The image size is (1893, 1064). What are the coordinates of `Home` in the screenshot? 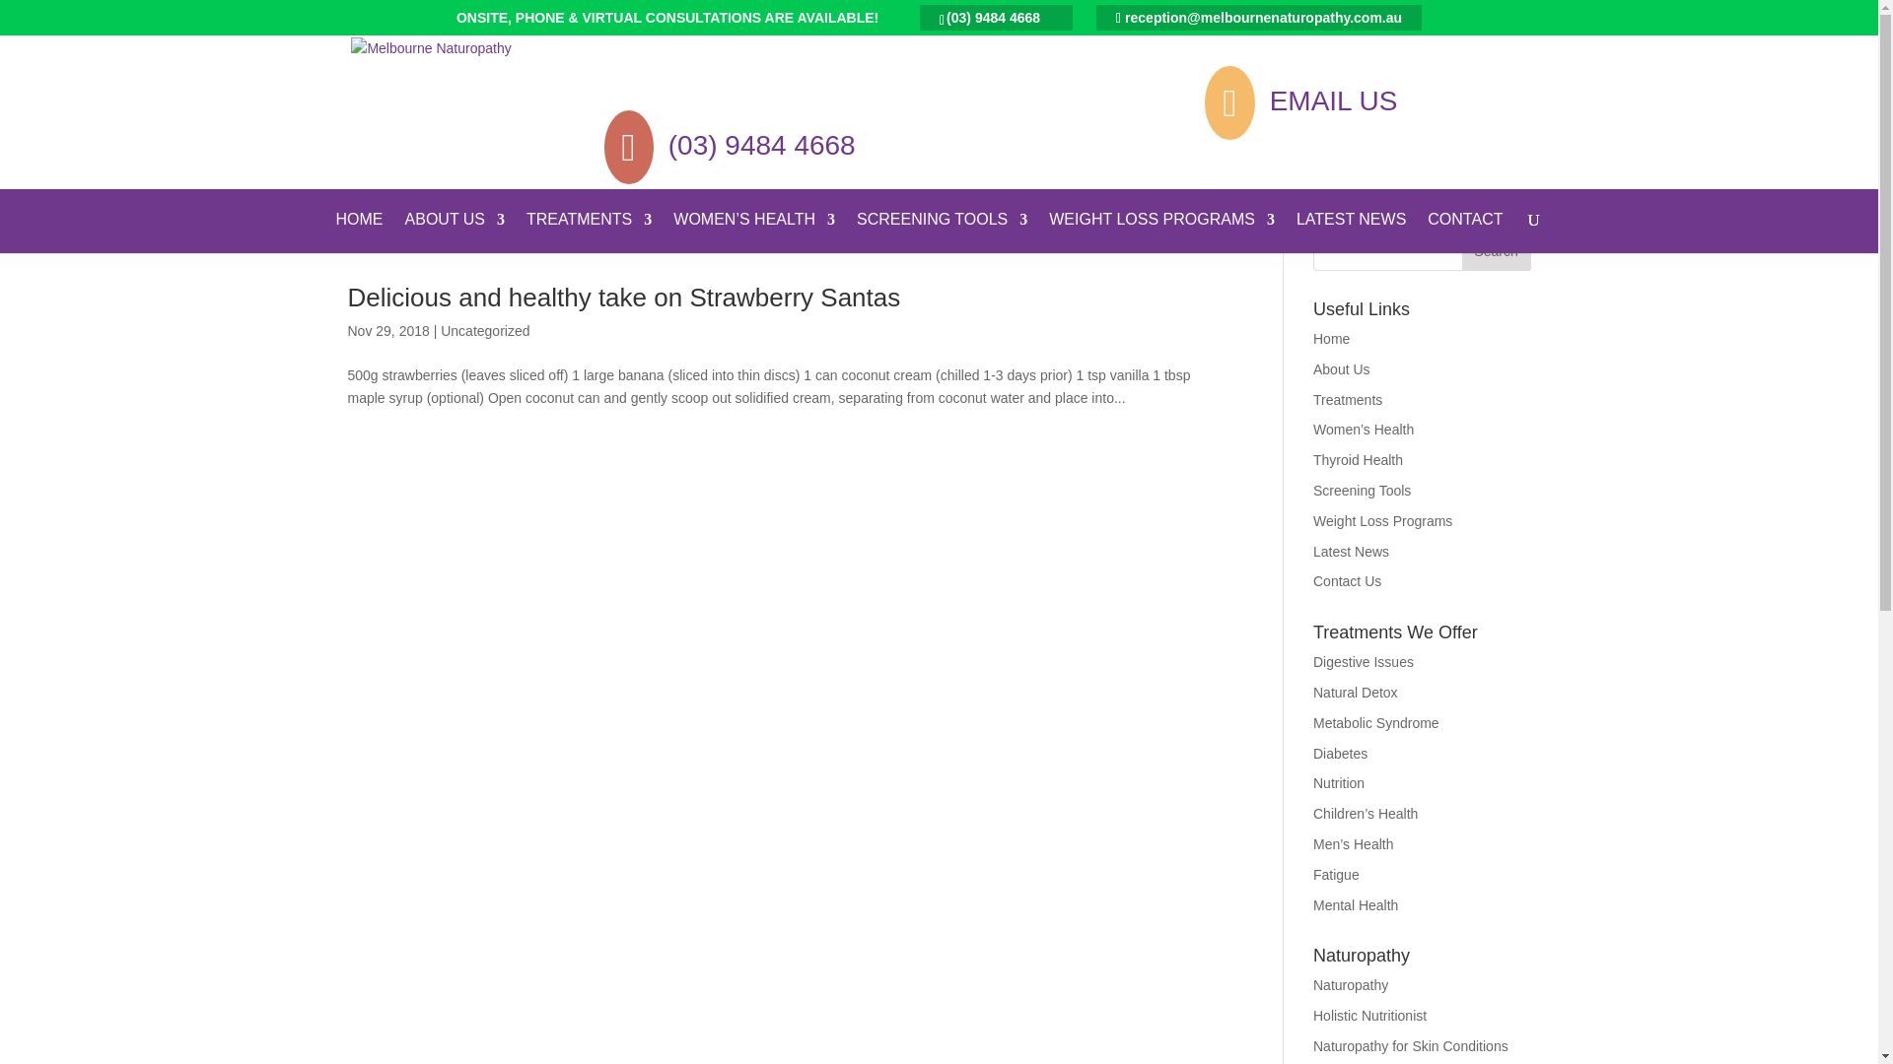 It's located at (1331, 339).